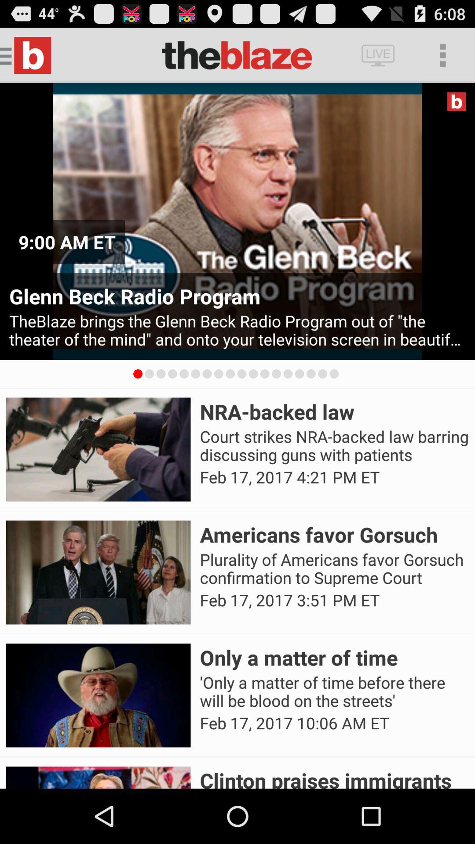  What do you see at coordinates (67, 242) in the screenshot?
I see `turn off item above the glenn beck radio item` at bounding box center [67, 242].